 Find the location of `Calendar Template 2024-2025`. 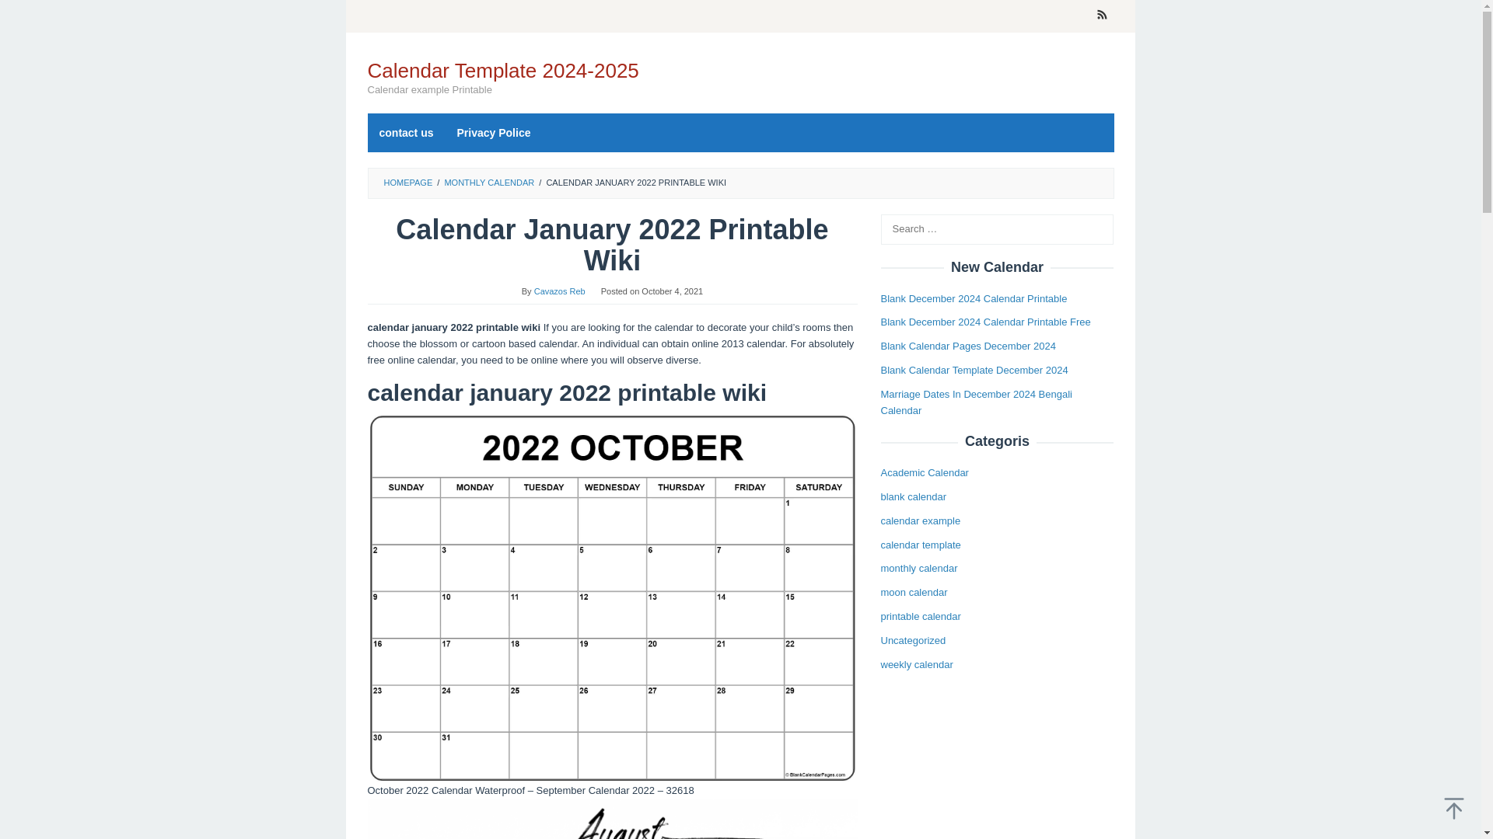

Calendar Template 2024-2025 is located at coordinates (502, 70).